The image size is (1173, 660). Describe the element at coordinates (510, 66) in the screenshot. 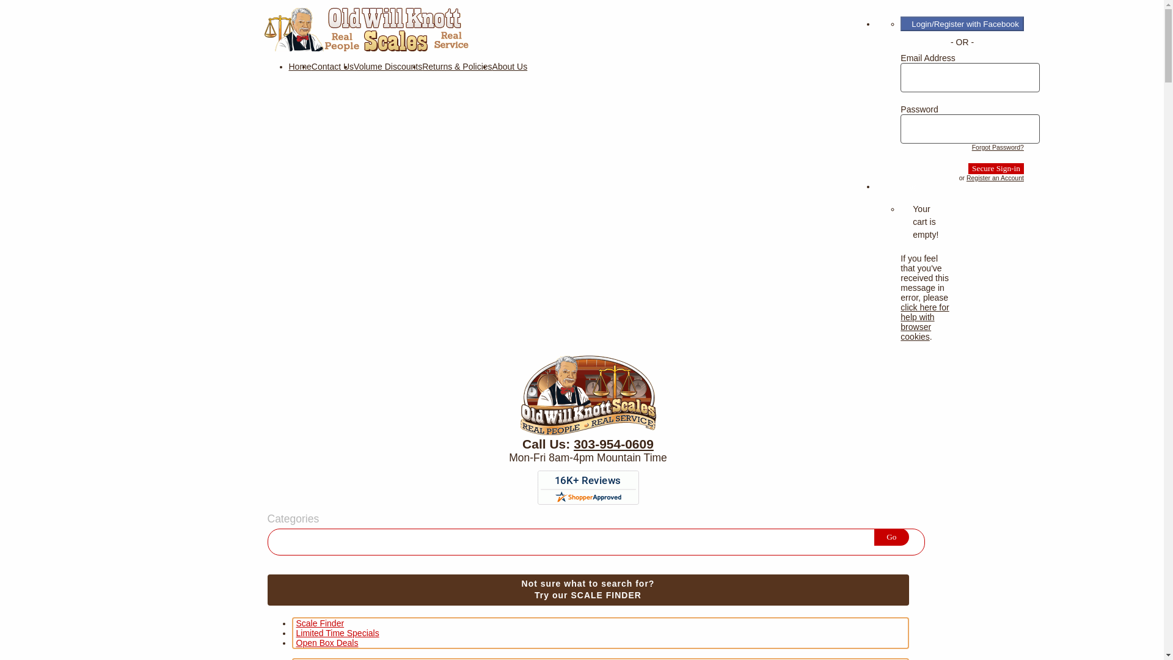

I see `Limited Time Specials` at that location.